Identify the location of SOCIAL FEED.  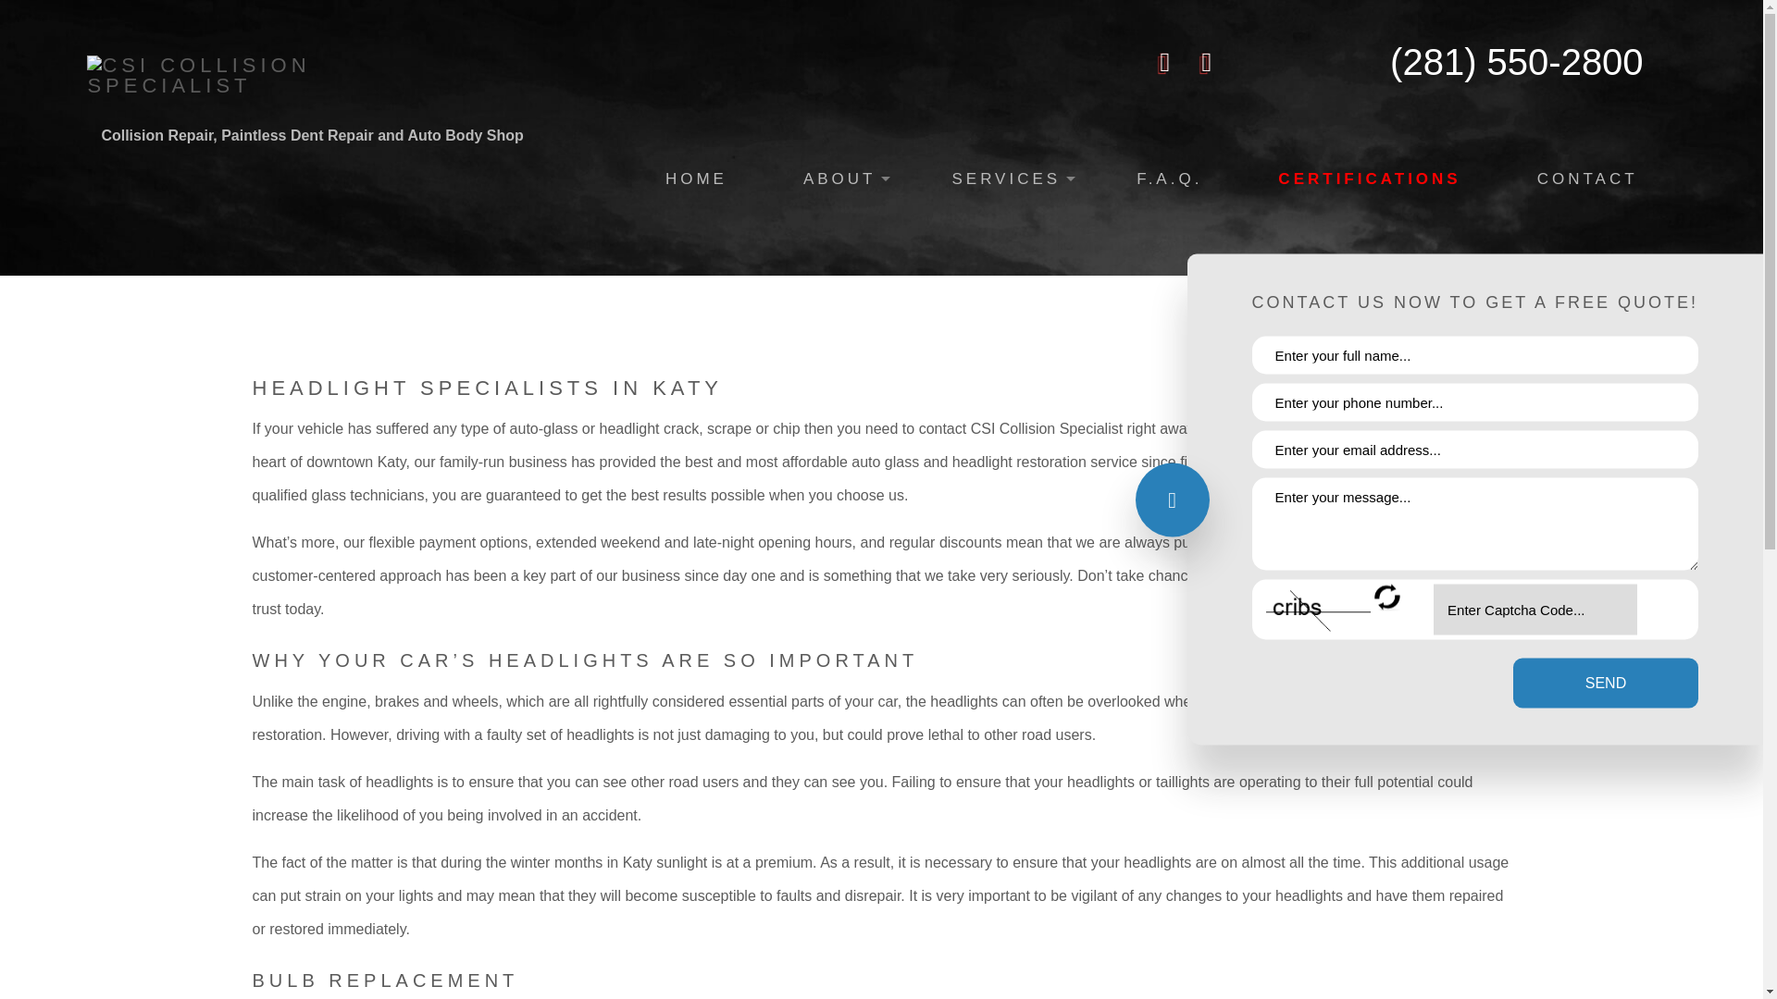
(640, 248).